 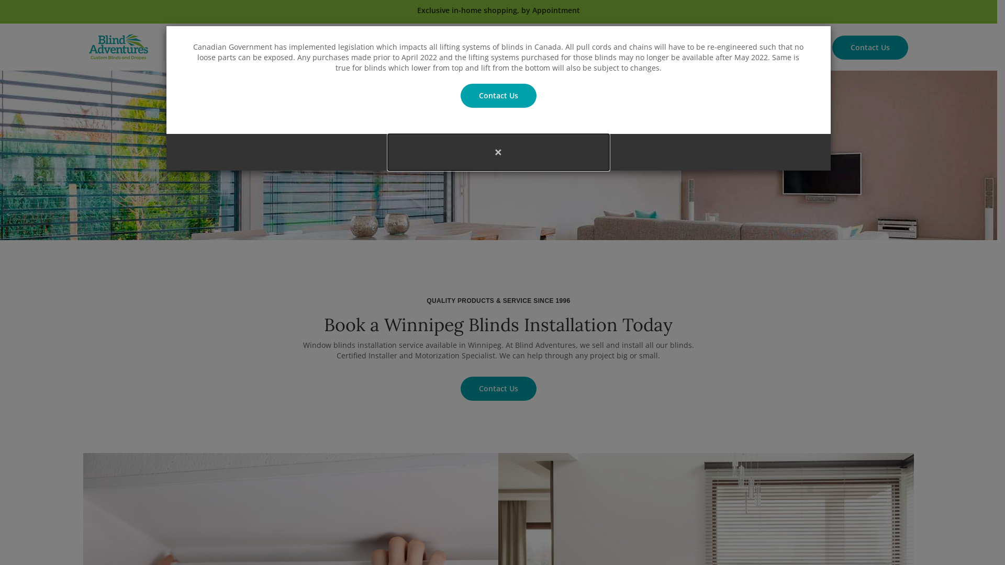 What do you see at coordinates (498, 389) in the screenshot?
I see `Contact Us` at bounding box center [498, 389].